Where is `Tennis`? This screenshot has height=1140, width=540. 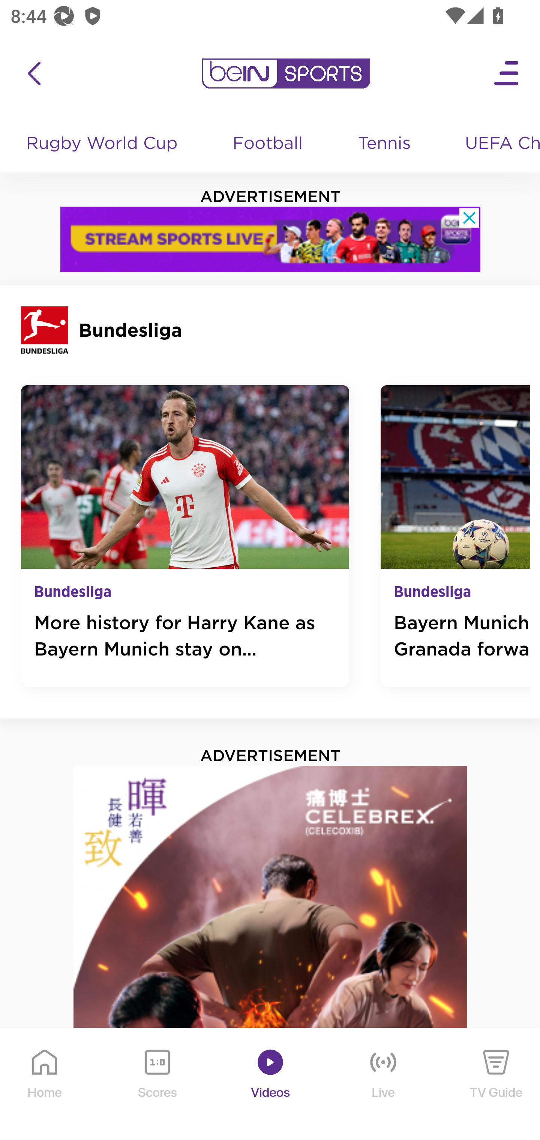
Tennis is located at coordinates (385, 144).